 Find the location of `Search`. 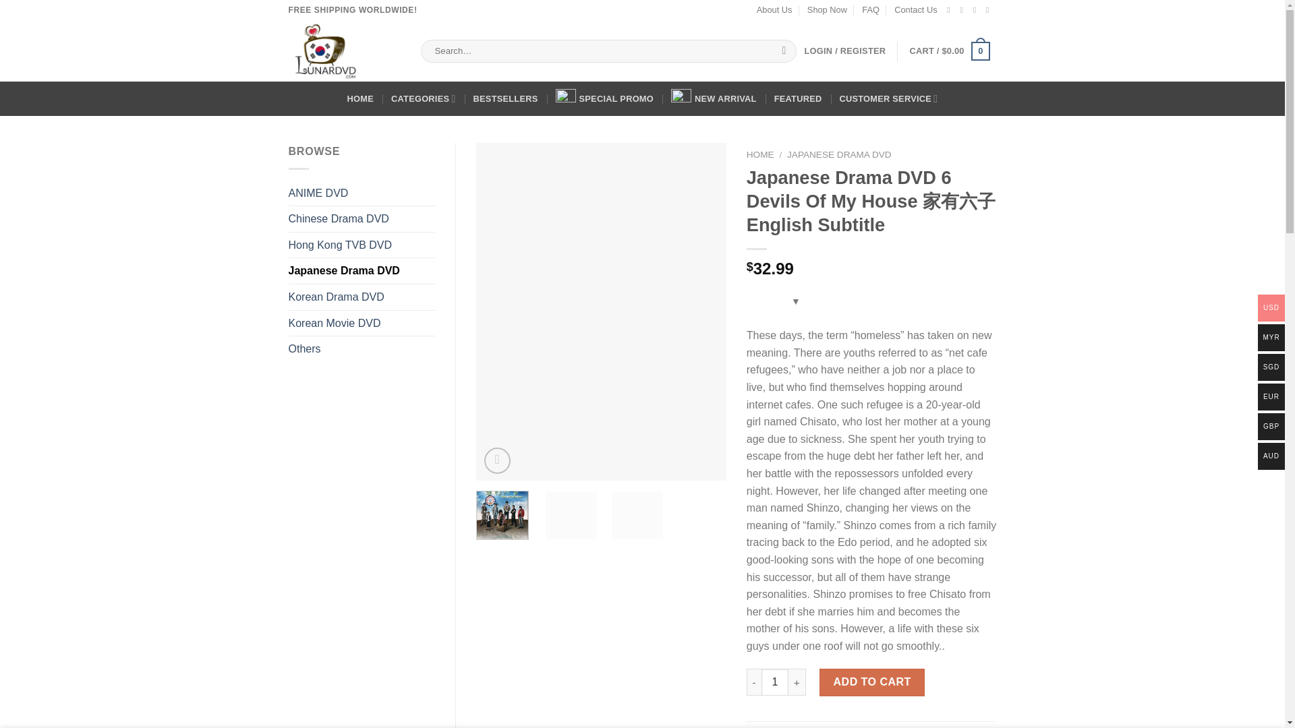

Search is located at coordinates (784, 51).